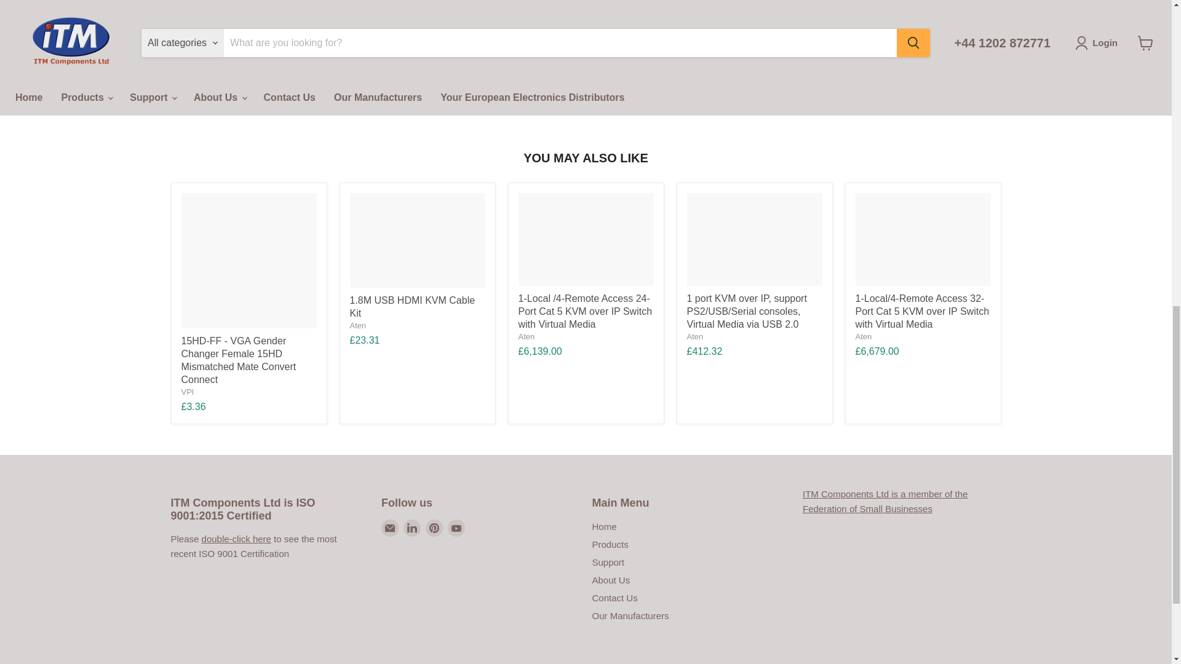 The image size is (1181, 664). I want to click on Aten, so click(527, 337).